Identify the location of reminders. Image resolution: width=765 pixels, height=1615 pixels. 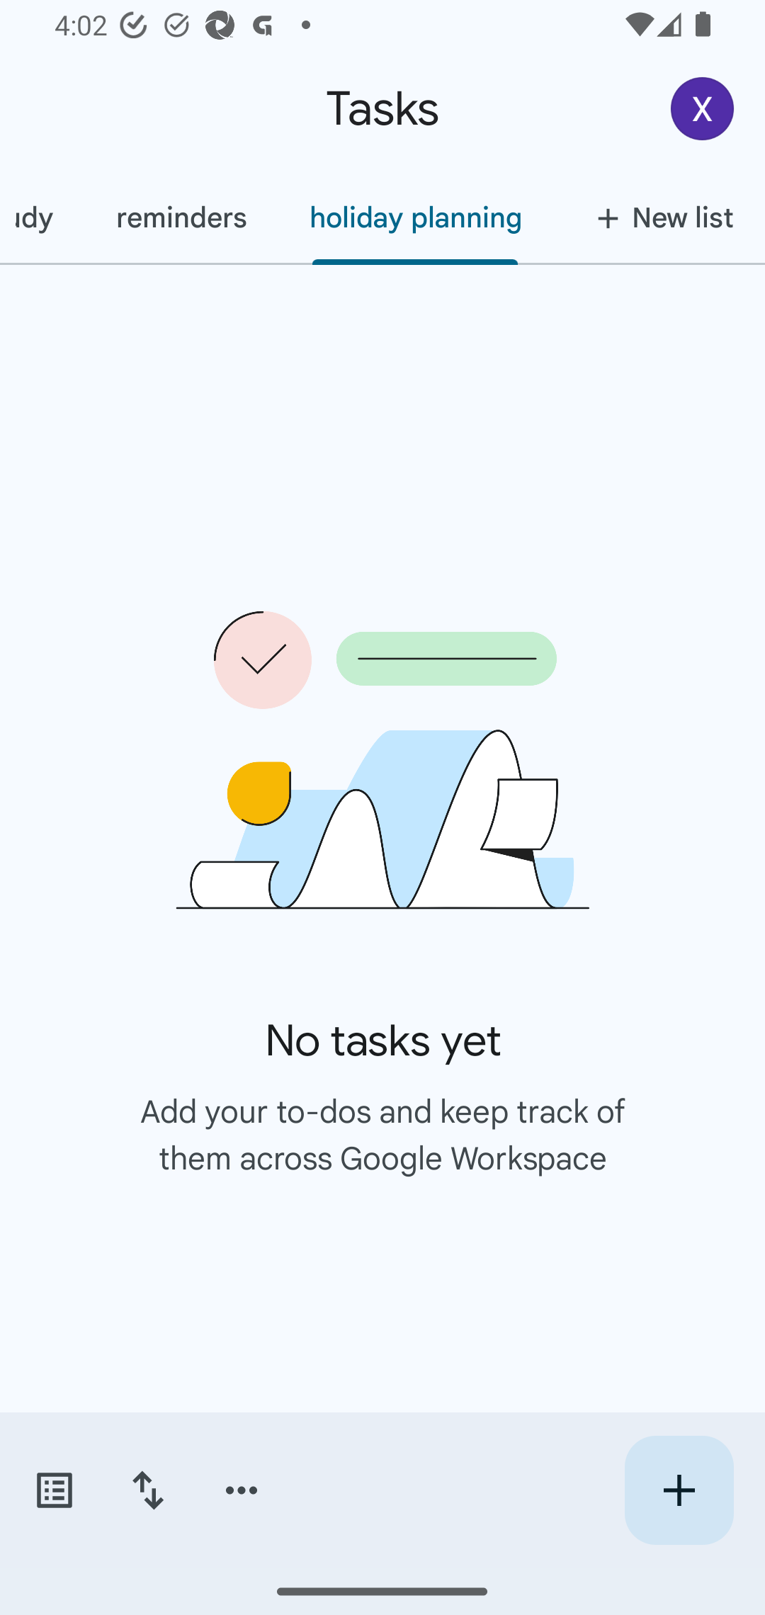
(181, 217).